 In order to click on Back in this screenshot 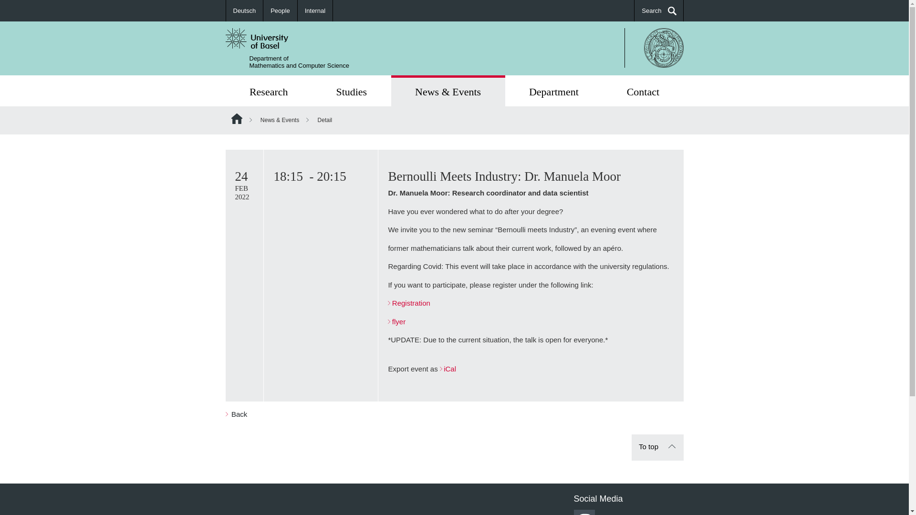, I will do `click(236, 414)`.